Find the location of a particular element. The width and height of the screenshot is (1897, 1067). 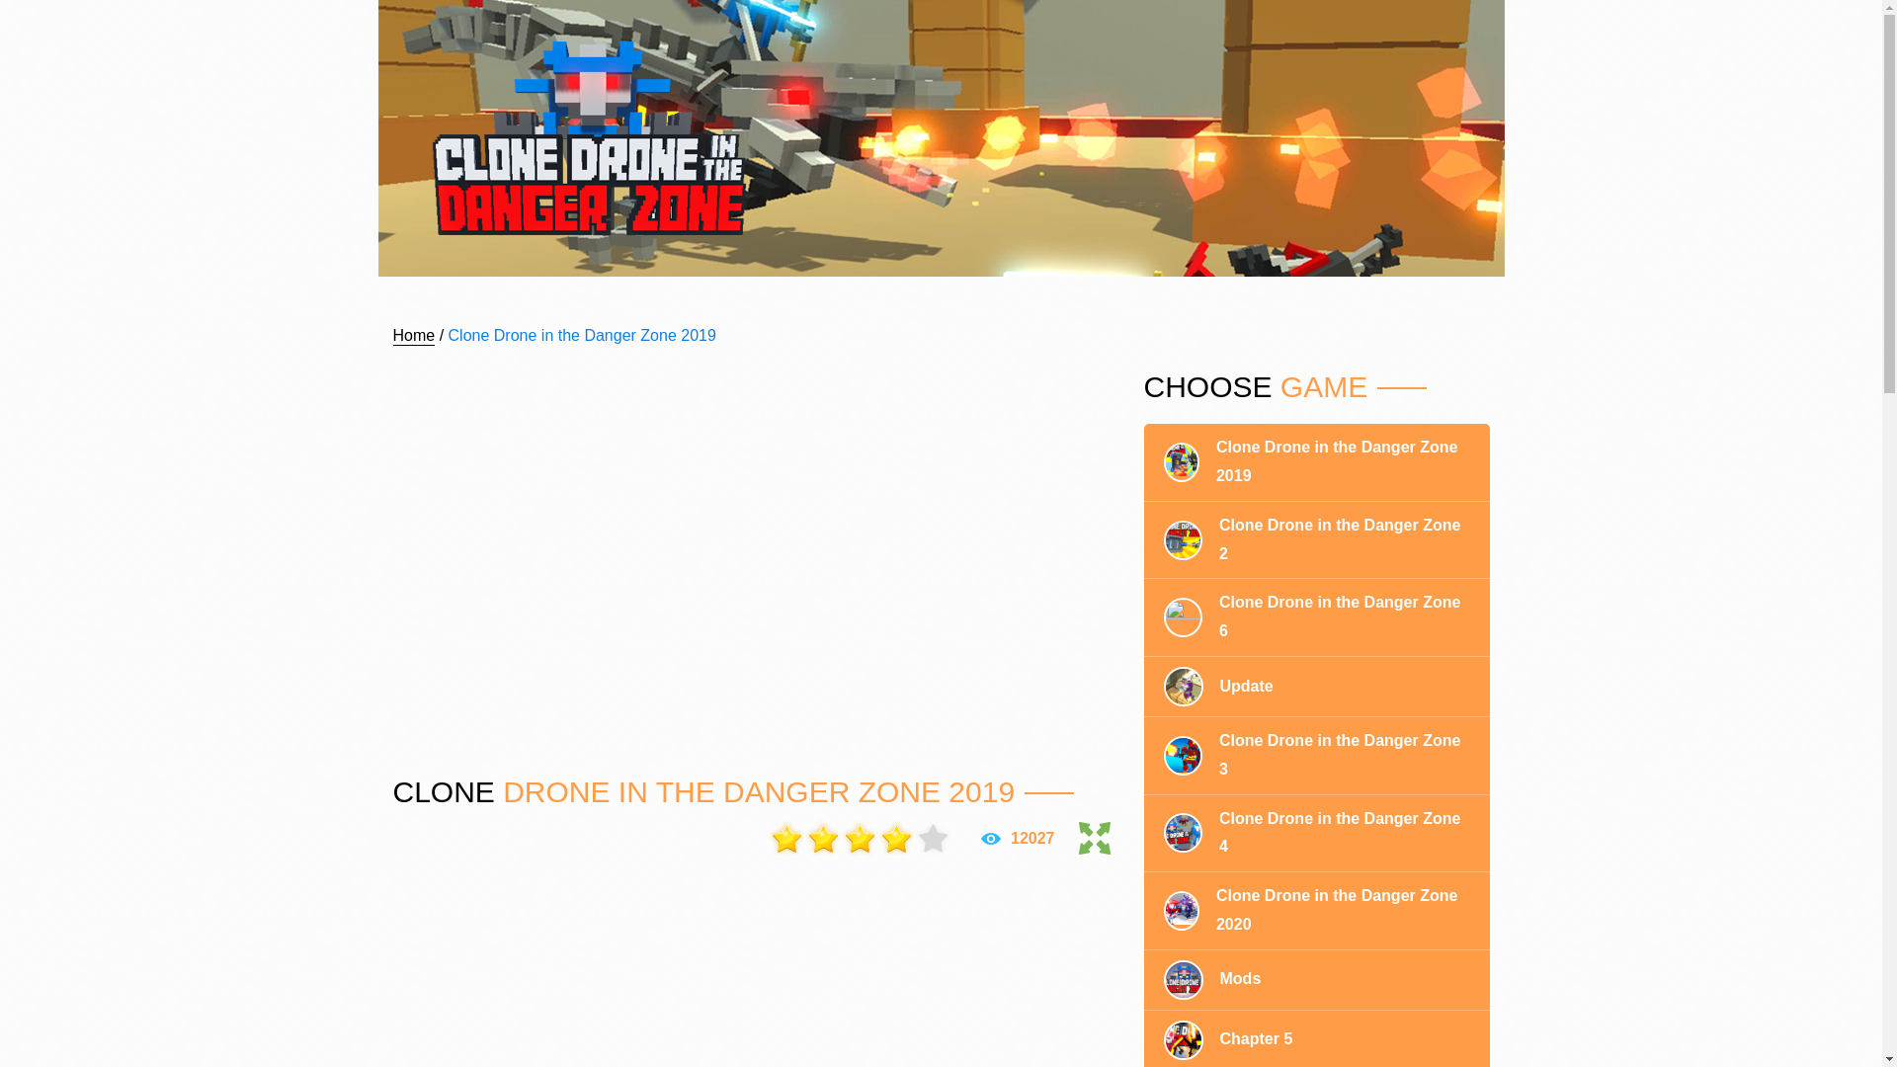

Clone Drone in the Danger Zone 2 is located at coordinates (1316, 540).